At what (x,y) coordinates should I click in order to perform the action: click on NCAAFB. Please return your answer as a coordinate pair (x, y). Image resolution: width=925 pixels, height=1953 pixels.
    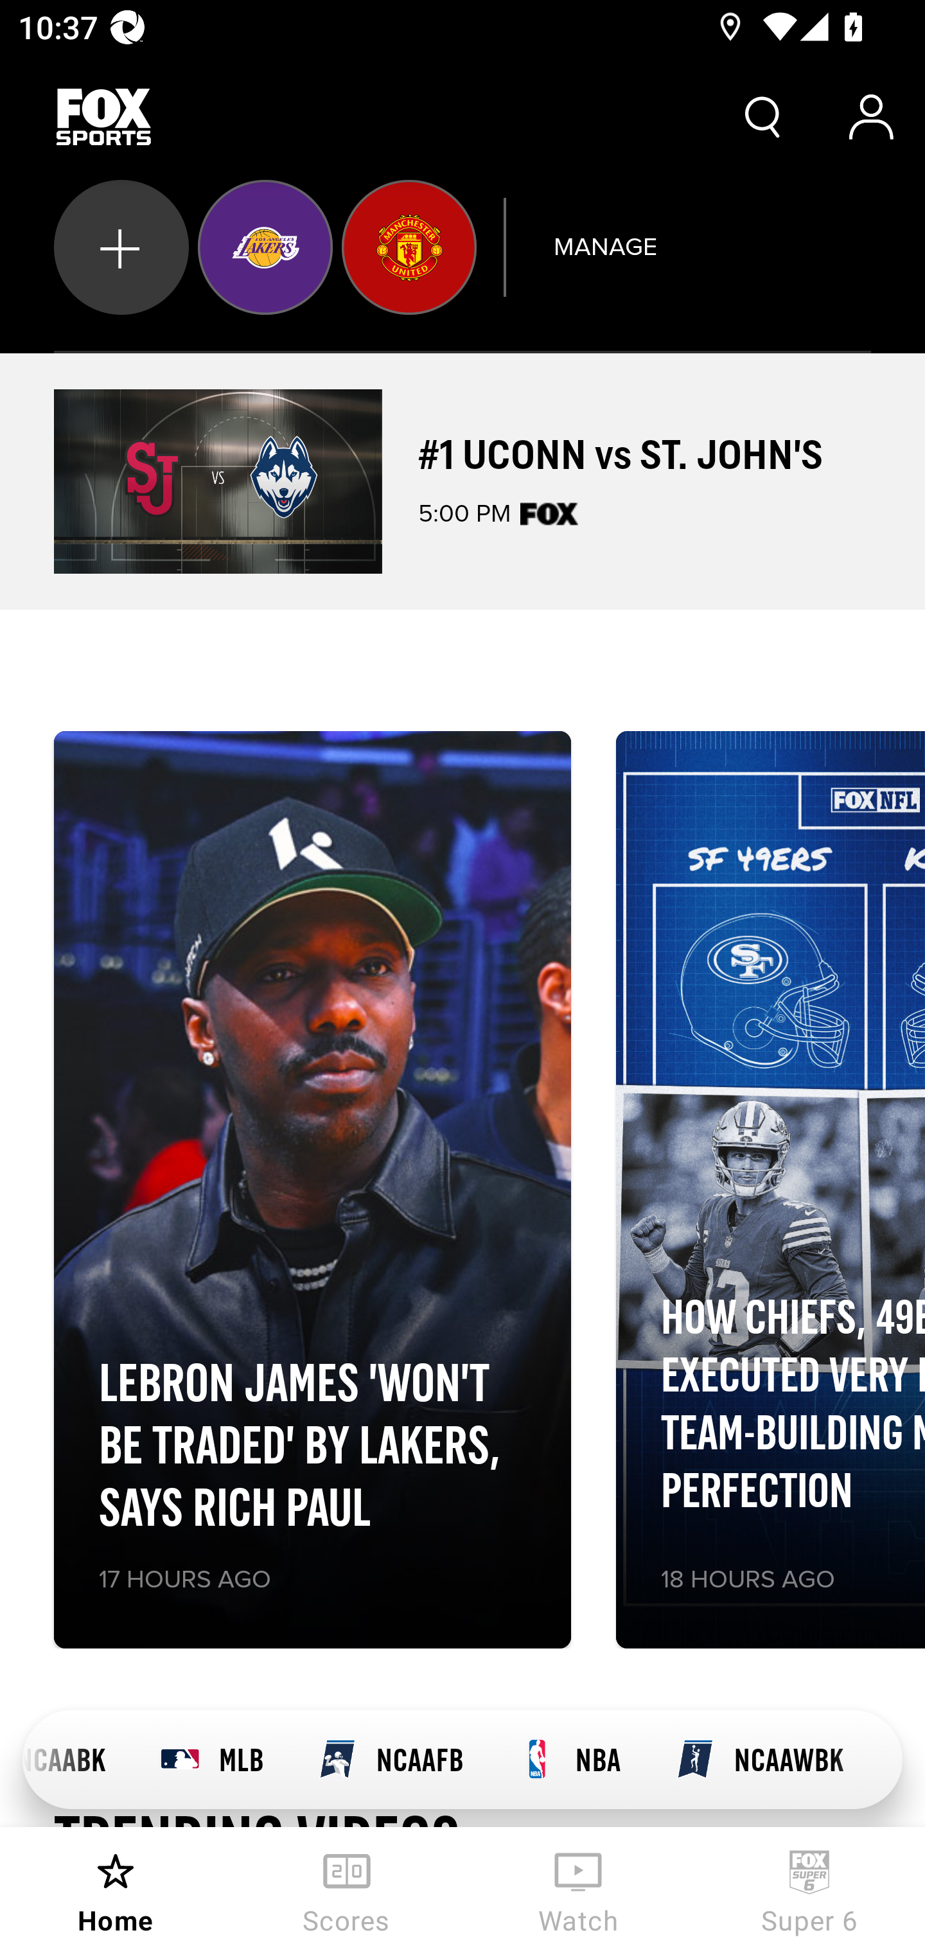
    Looking at the image, I should click on (391, 1760).